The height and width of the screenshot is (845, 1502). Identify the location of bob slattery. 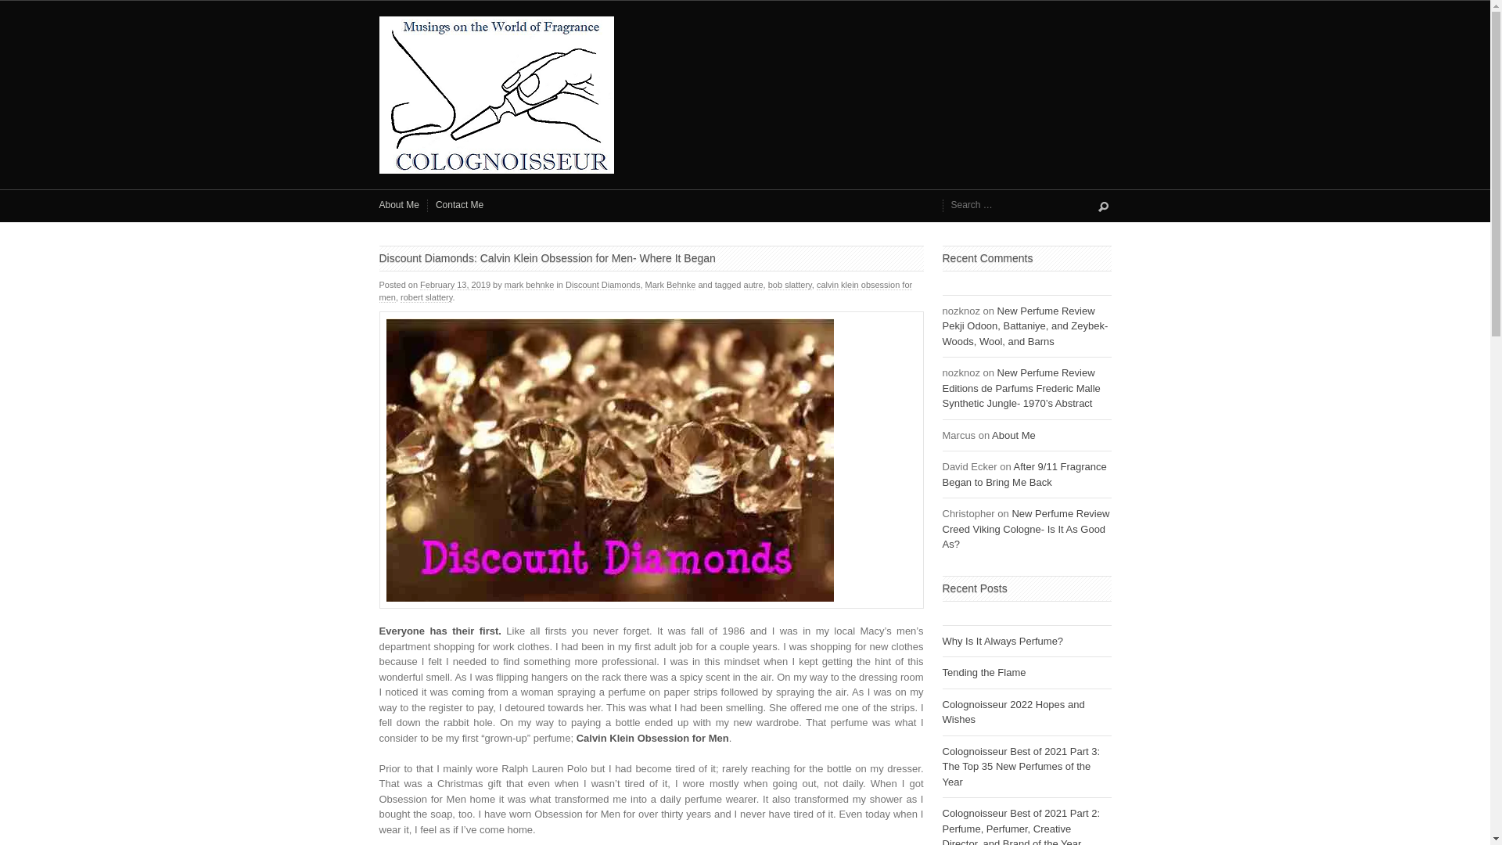
(790, 285).